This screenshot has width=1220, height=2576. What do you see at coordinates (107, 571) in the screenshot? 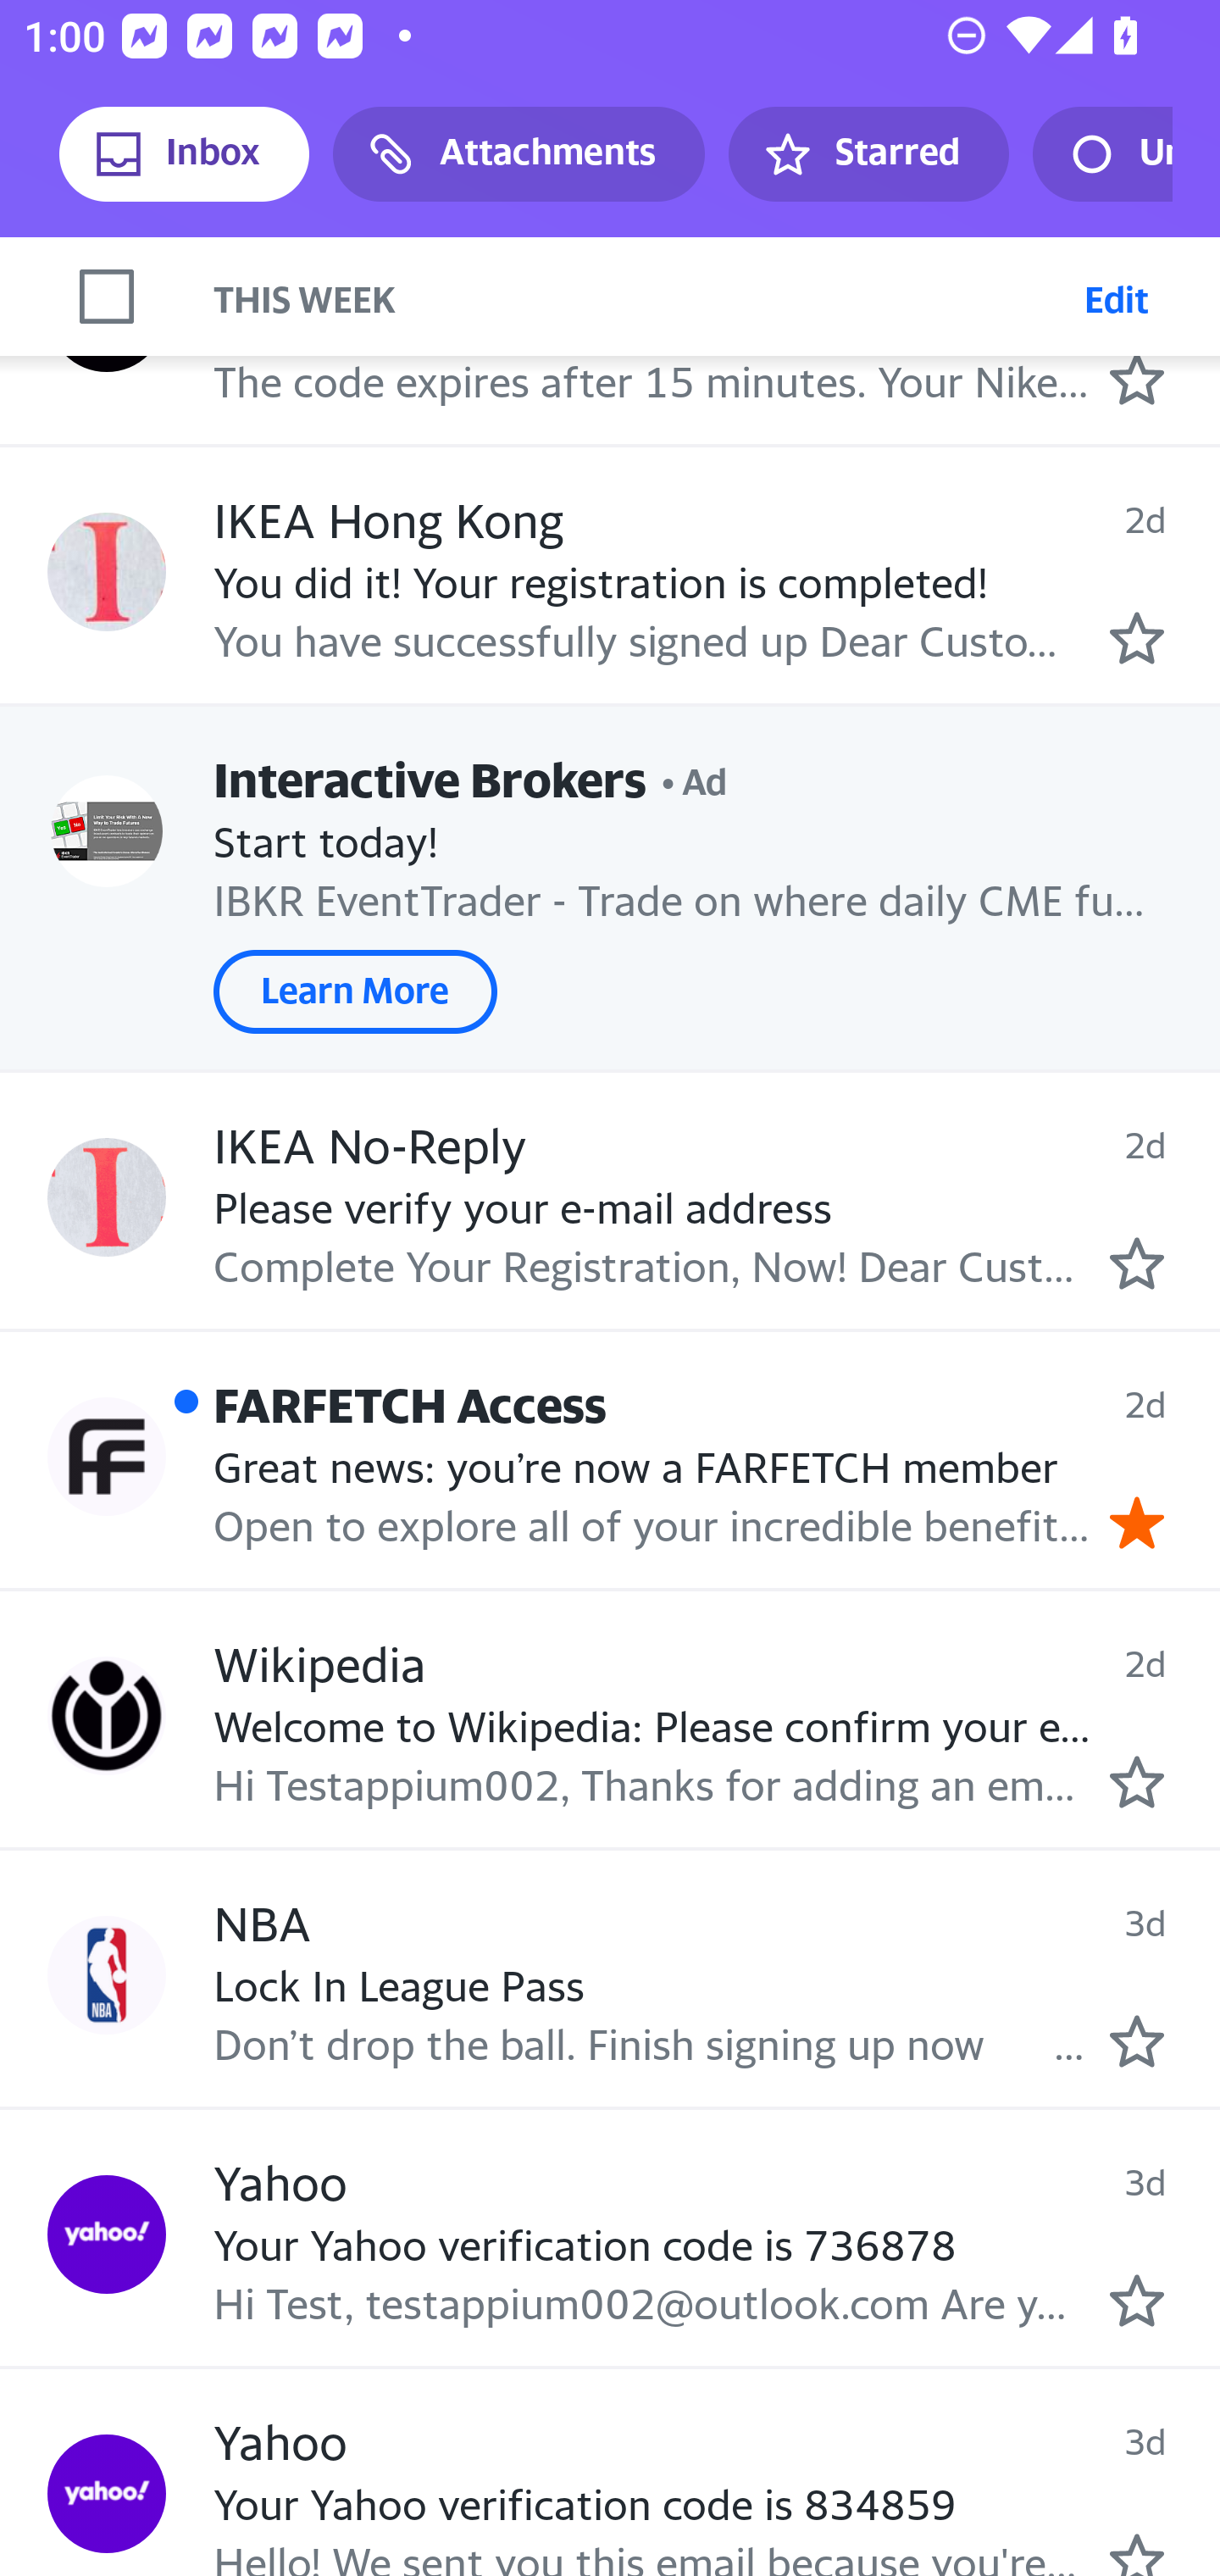
I see `Profile
IKEA Hong Kong` at bounding box center [107, 571].